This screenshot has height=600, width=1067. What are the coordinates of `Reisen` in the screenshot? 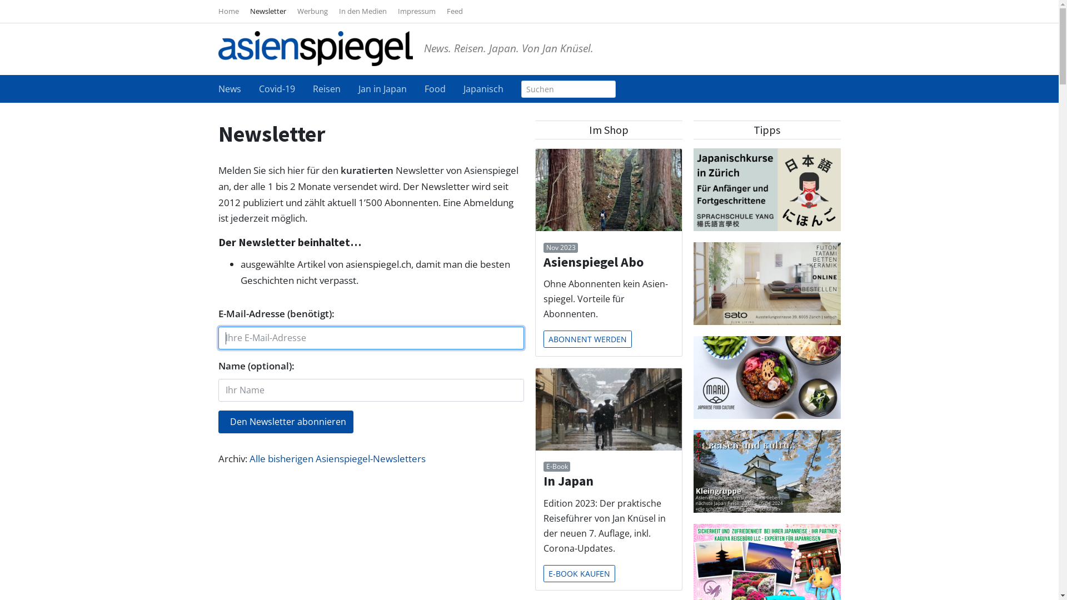 It's located at (335, 89).